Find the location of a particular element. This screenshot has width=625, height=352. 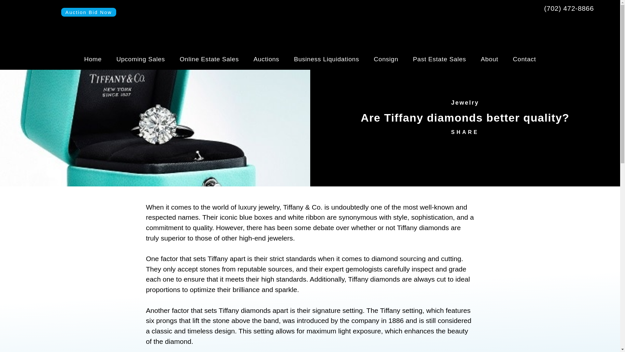

Auction Bid Now is located at coordinates (89, 12).